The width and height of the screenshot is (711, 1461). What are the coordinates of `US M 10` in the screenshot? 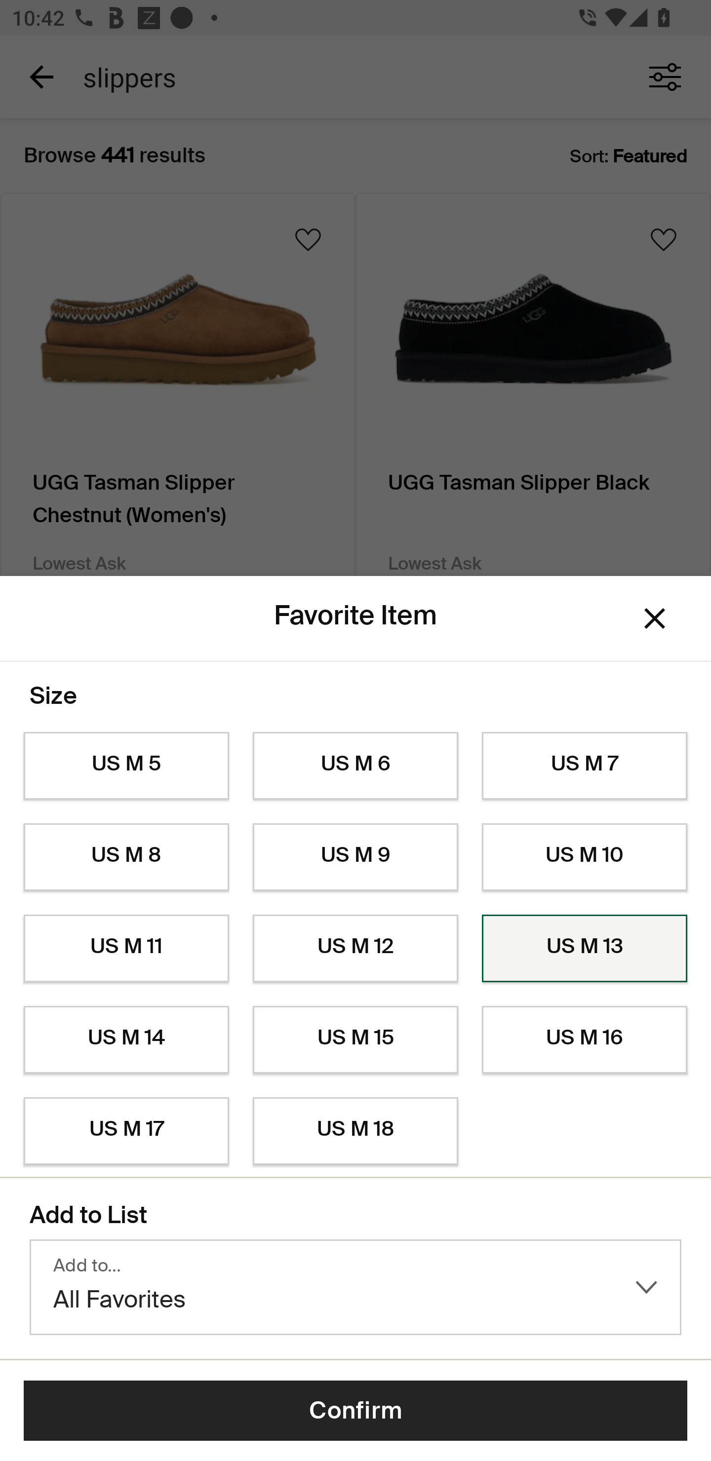 It's located at (585, 857).